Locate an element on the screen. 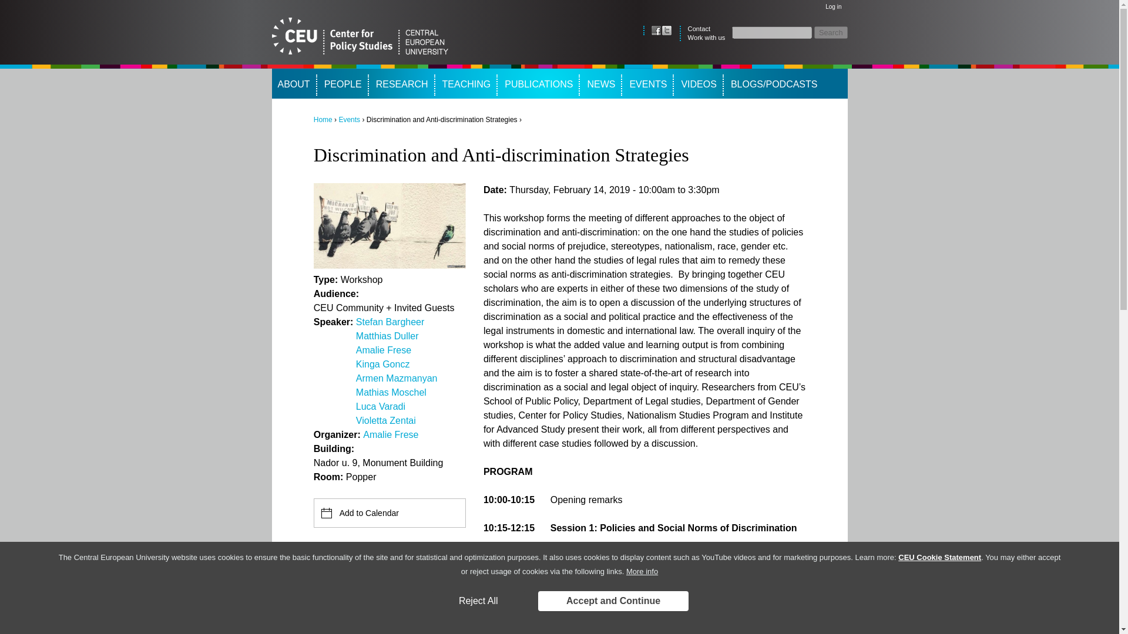  Events is located at coordinates (349, 119).